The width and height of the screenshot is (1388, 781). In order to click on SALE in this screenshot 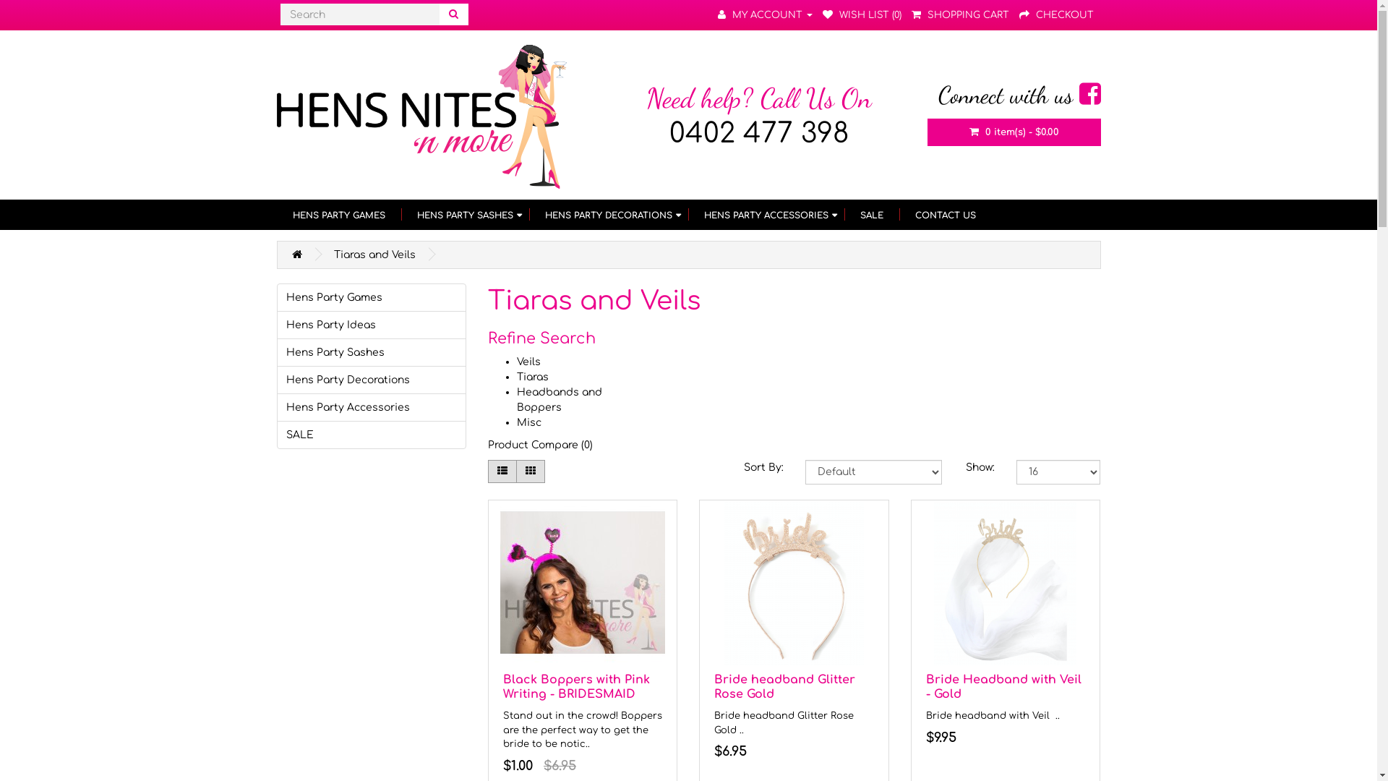, I will do `click(872, 215)`.